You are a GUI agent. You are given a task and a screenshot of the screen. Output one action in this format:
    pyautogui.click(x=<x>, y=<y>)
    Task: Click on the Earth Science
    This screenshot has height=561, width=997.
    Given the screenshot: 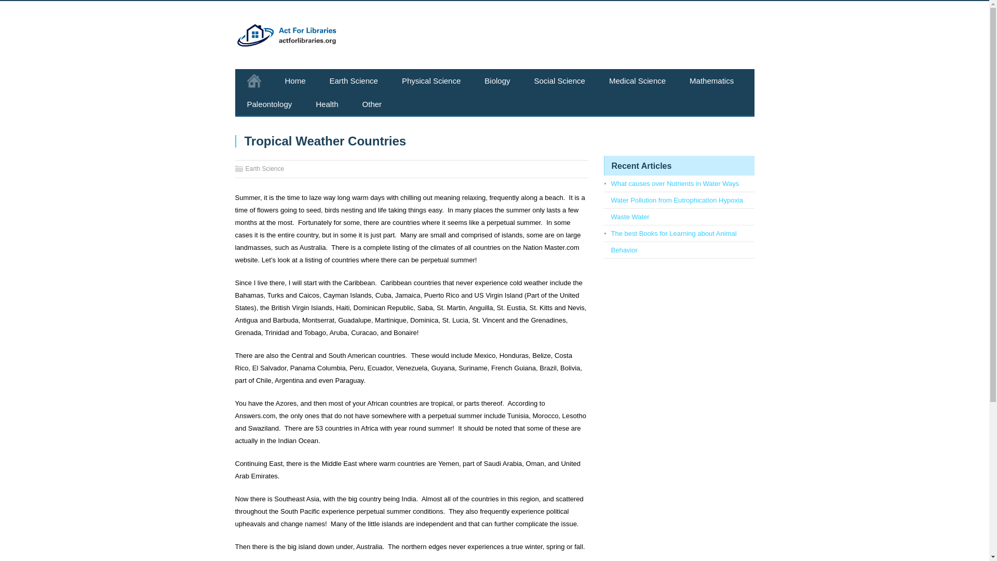 What is the action you would take?
    pyautogui.click(x=265, y=168)
    